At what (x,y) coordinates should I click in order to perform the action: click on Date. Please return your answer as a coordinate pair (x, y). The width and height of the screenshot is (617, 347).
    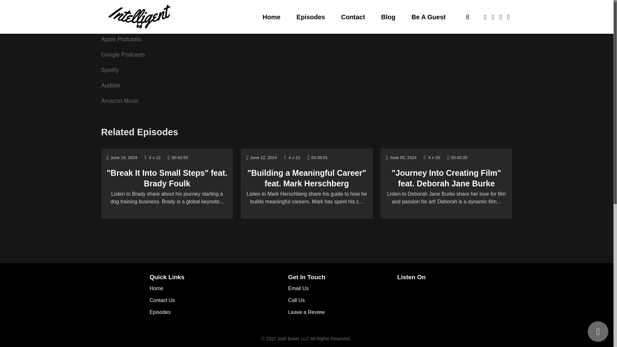
    Looking at the image, I should click on (122, 157).